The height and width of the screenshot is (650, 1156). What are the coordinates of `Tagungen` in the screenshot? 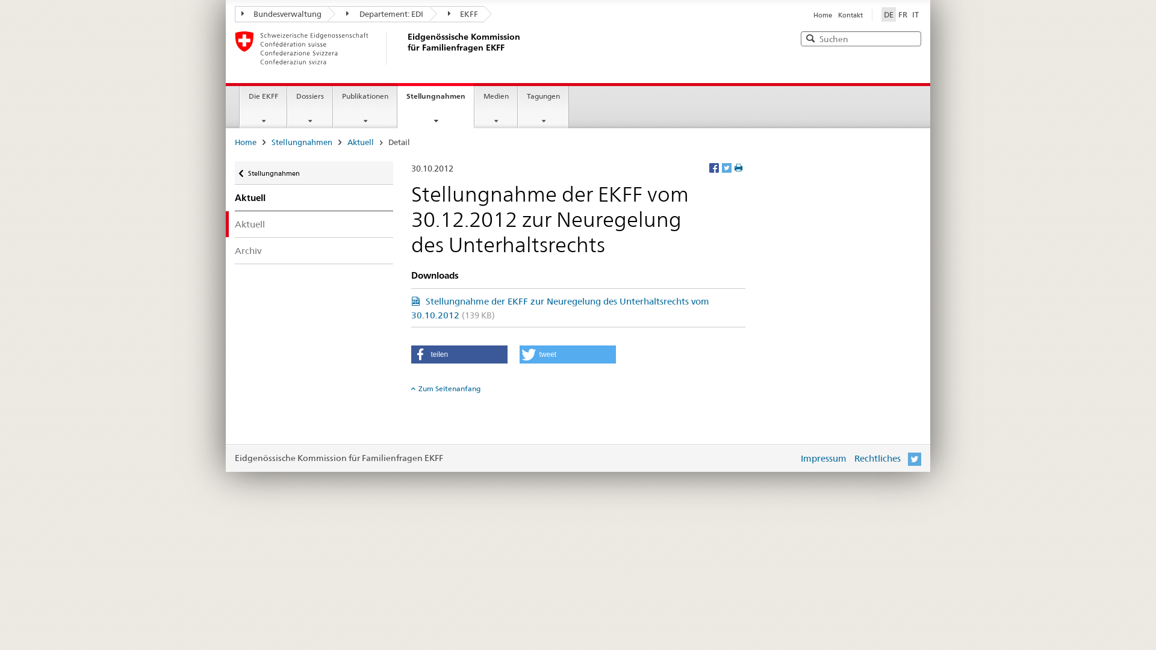 It's located at (543, 107).